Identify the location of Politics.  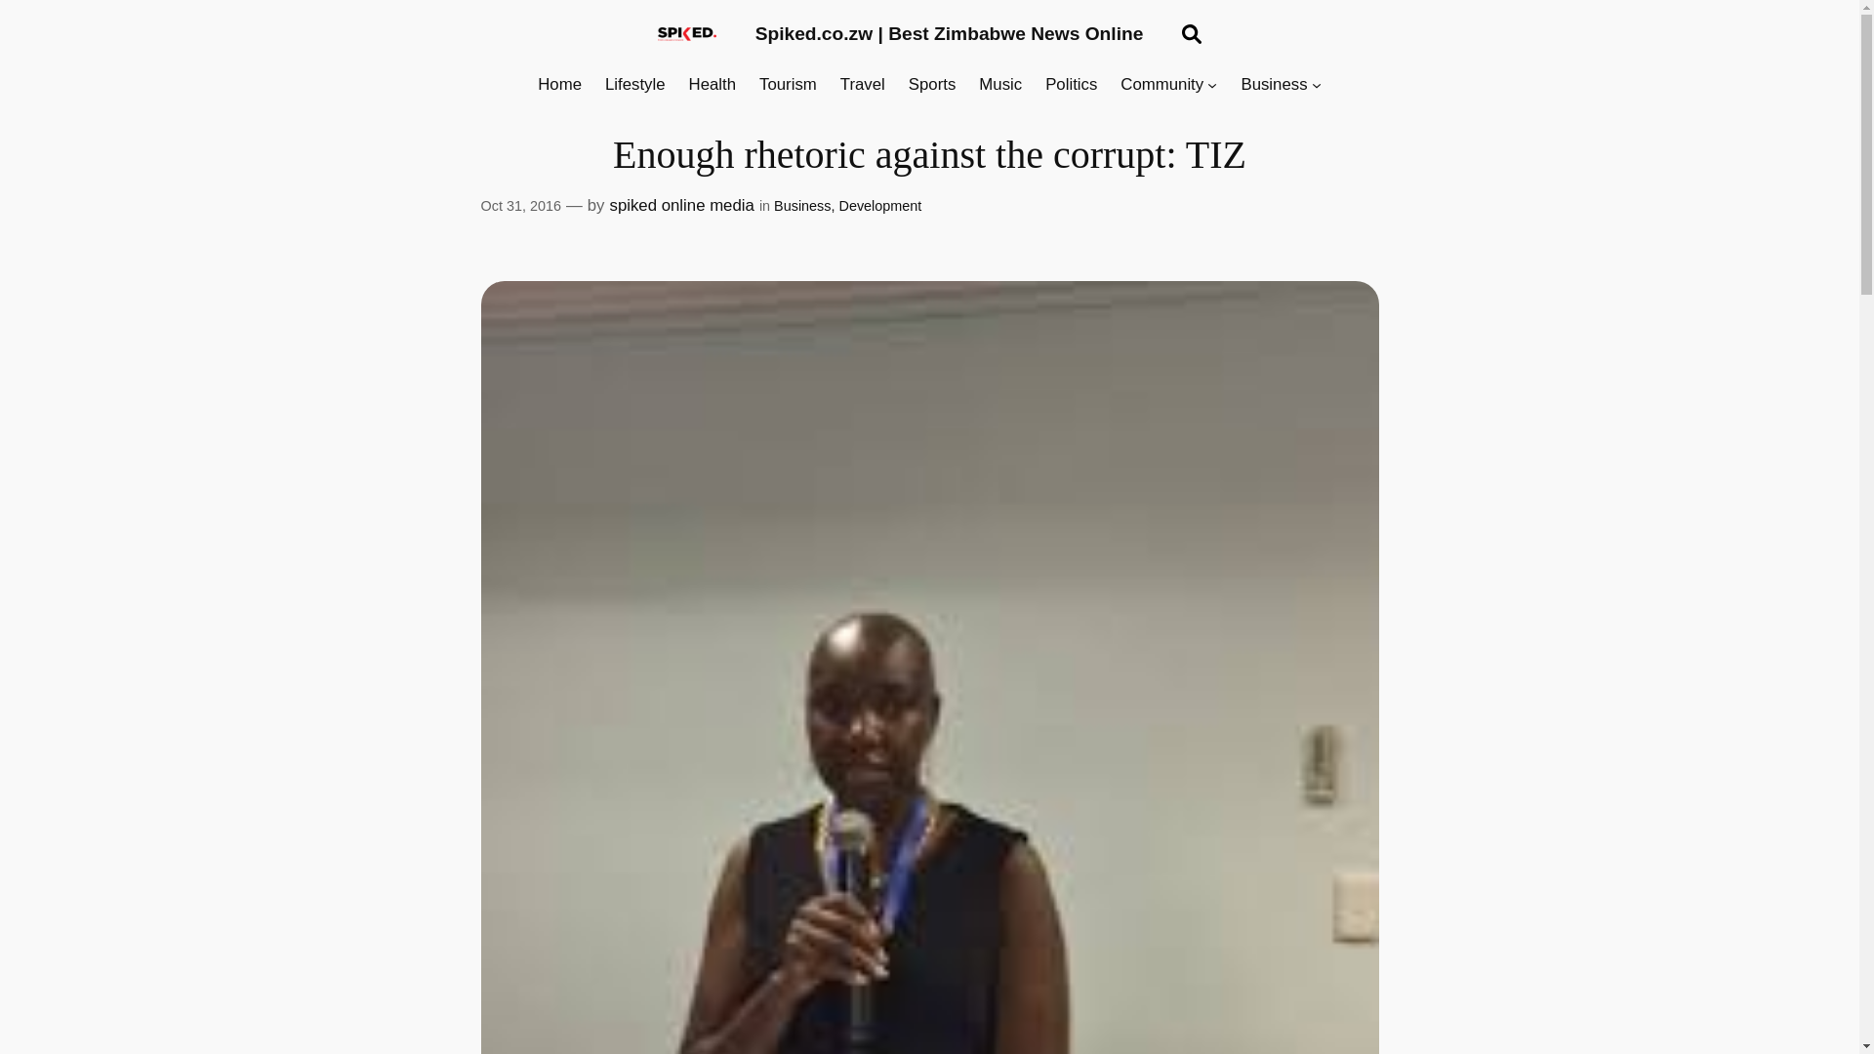
(1071, 85).